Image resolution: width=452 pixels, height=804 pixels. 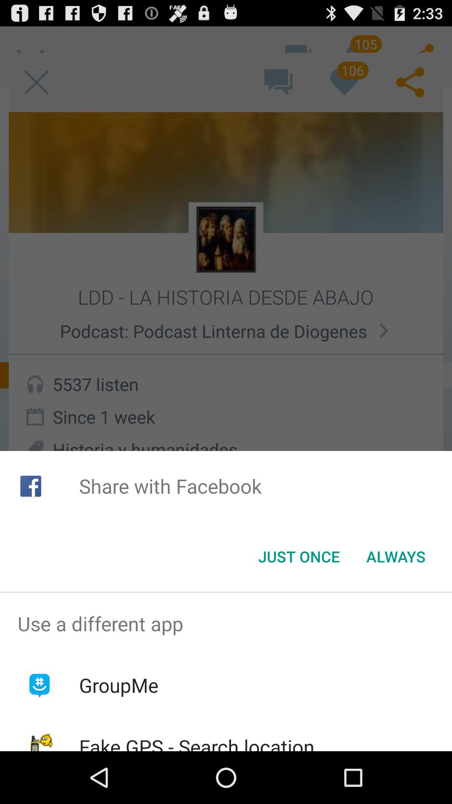 What do you see at coordinates (299, 557) in the screenshot?
I see `turn on the app below share with facebook icon` at bounding box center [299, 557].